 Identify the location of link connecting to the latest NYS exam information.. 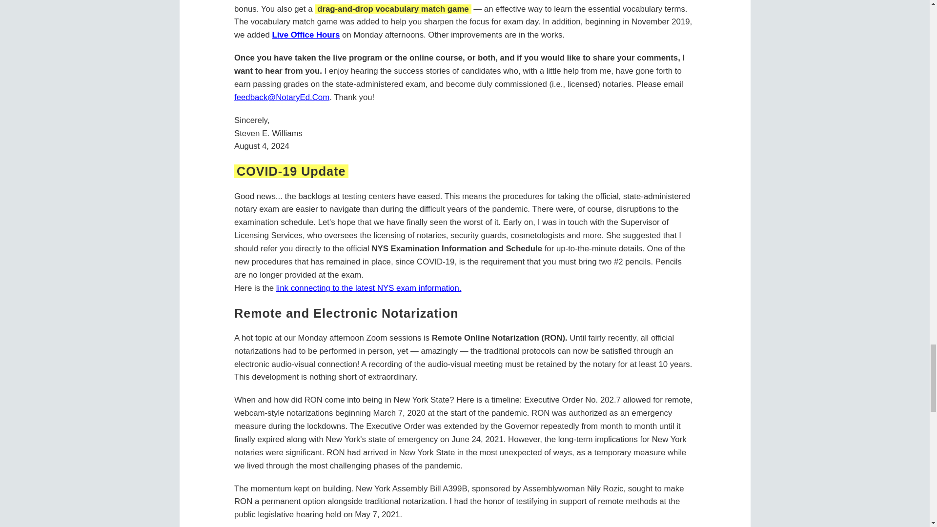
(369, 288).